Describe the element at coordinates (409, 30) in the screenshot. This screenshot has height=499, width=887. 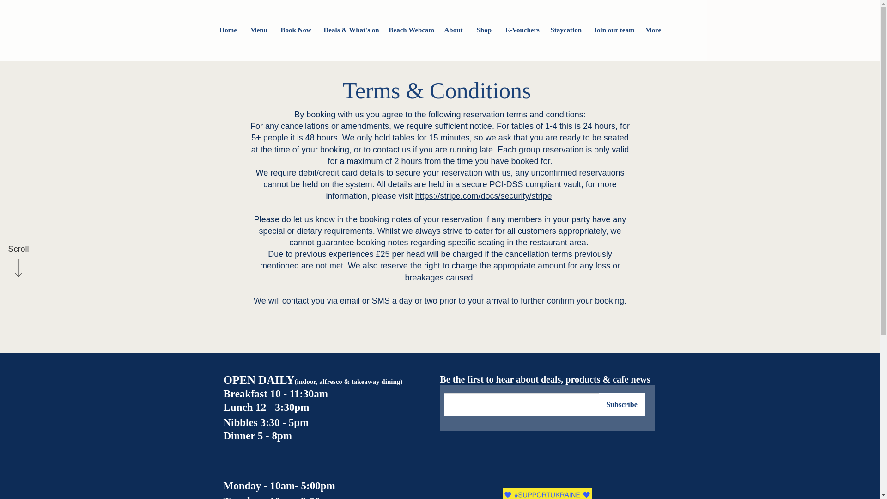
I see `Beach Webcam` at that location.